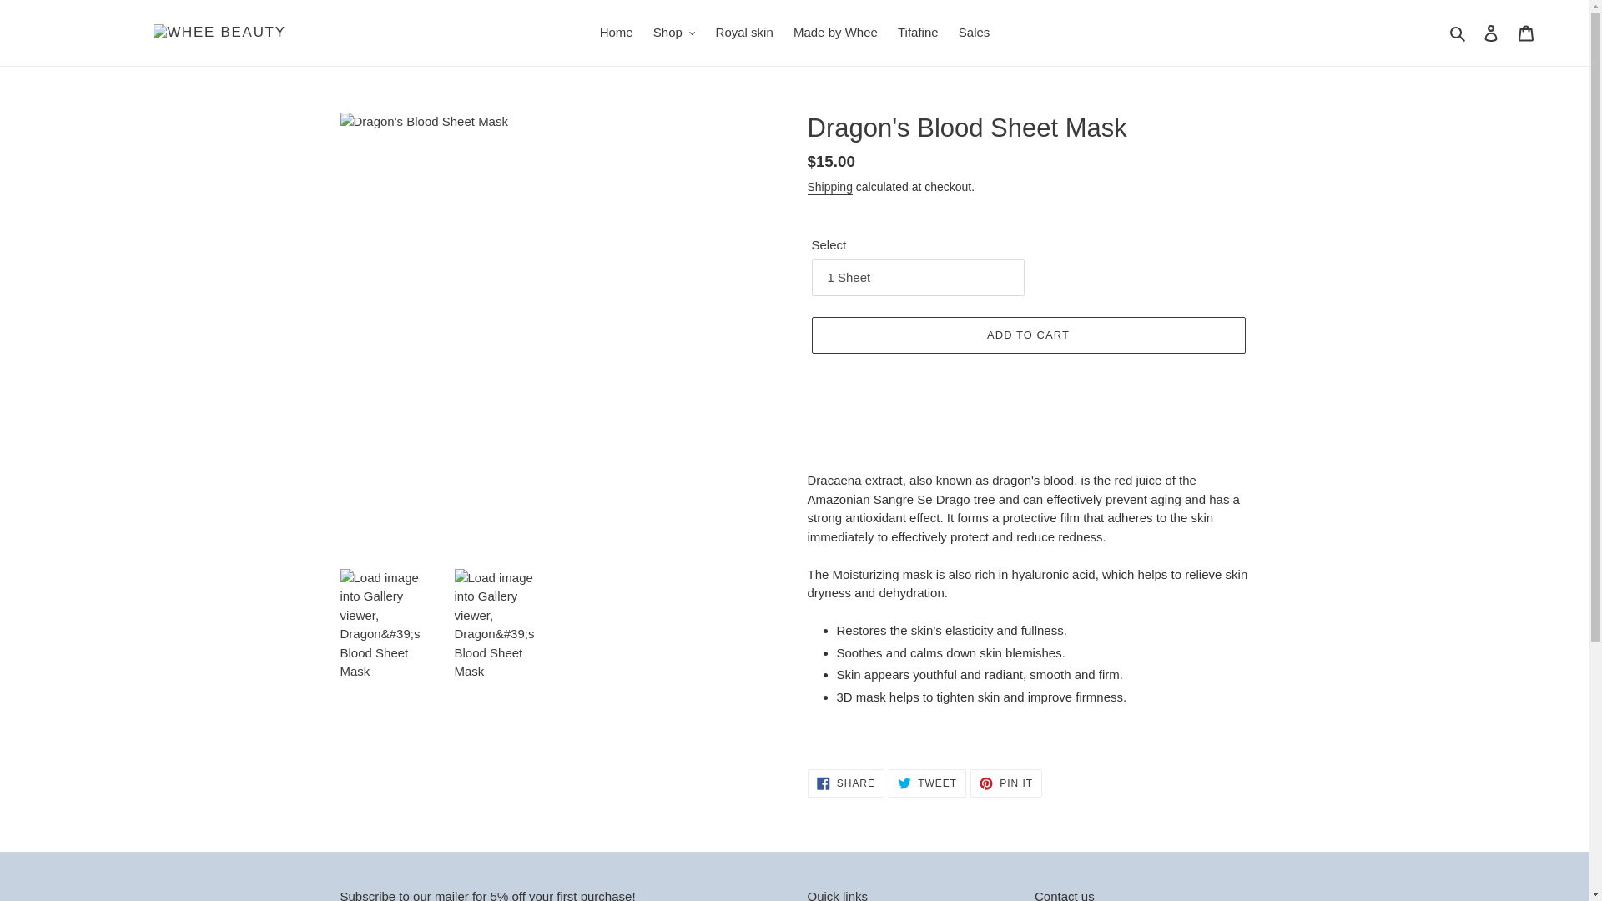  Describe the element at coordinates (974, 33) in the screenshot. I see `Sales` at that location.